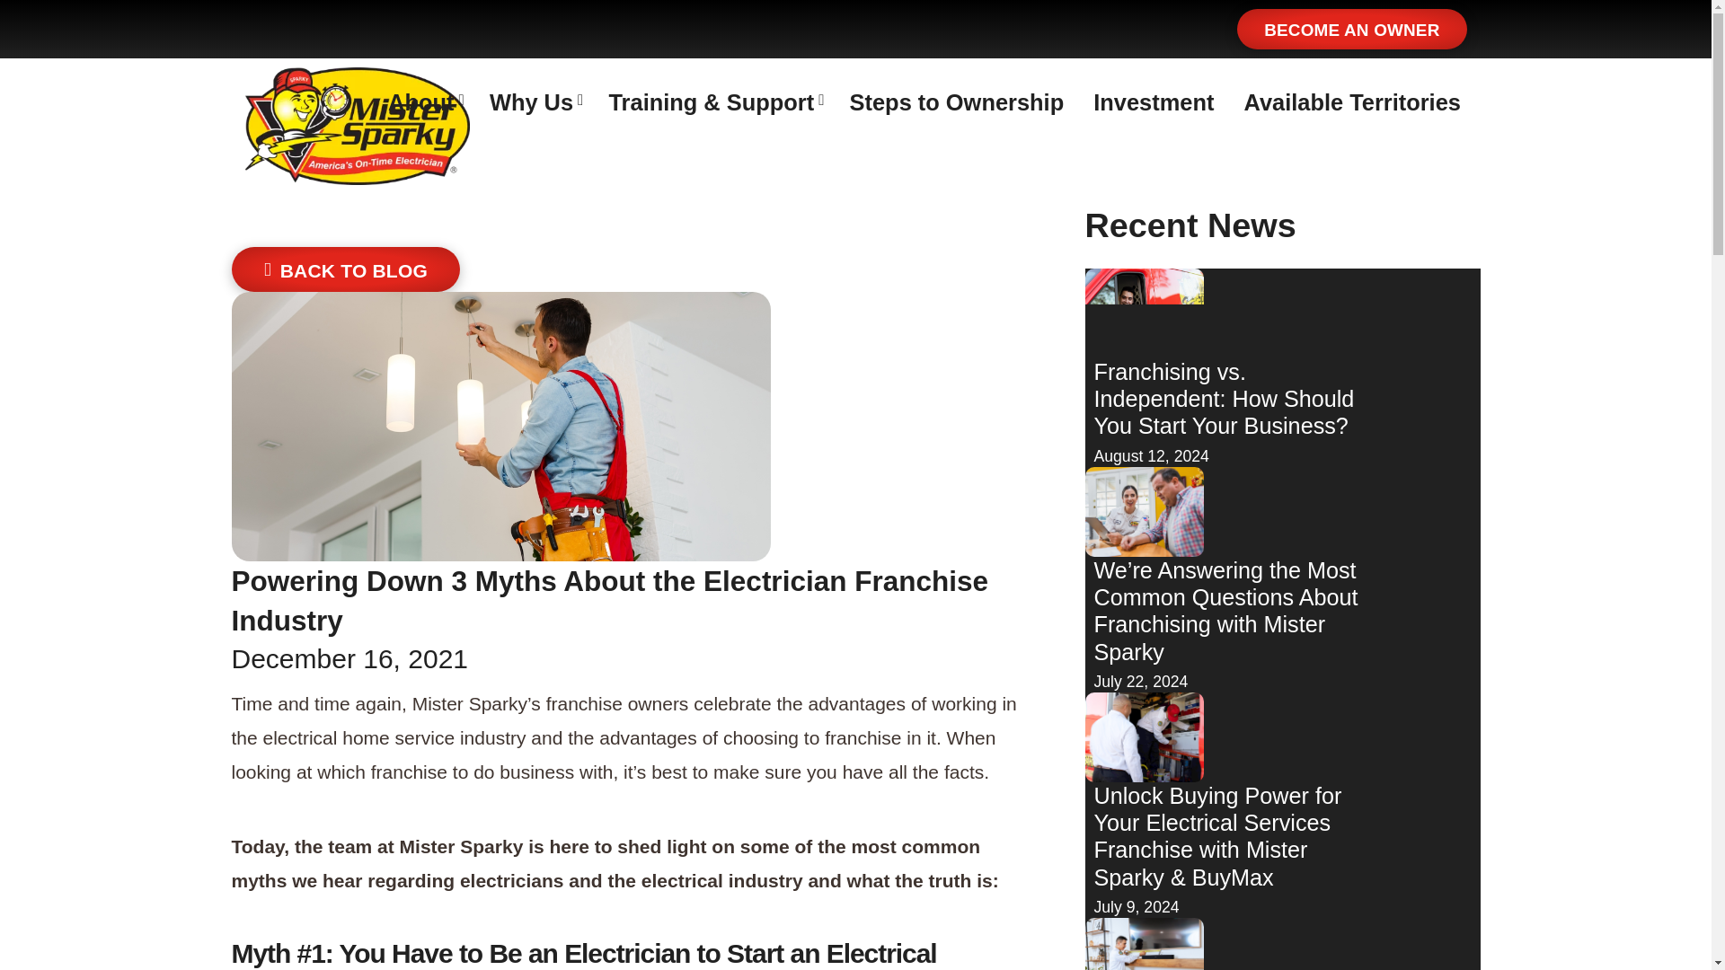 The height and width of the screenshot is (970, 1725). I want to click on BACK TO BLOG, so click(345, 269).